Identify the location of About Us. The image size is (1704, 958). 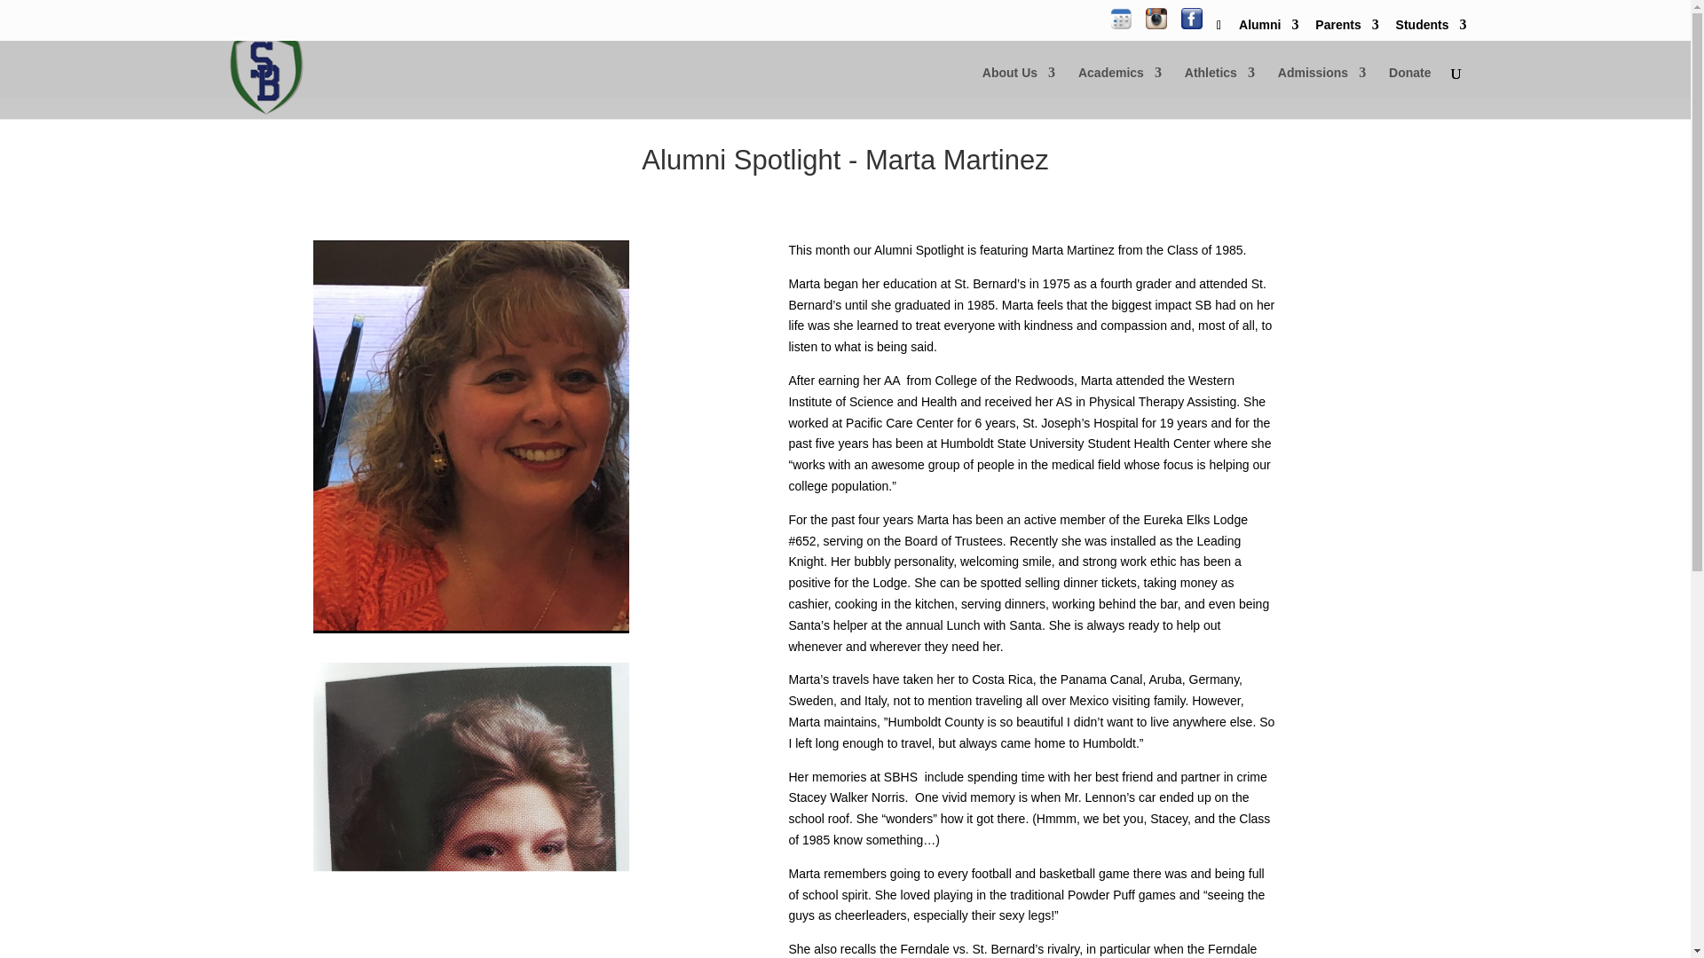
(1019, 92).